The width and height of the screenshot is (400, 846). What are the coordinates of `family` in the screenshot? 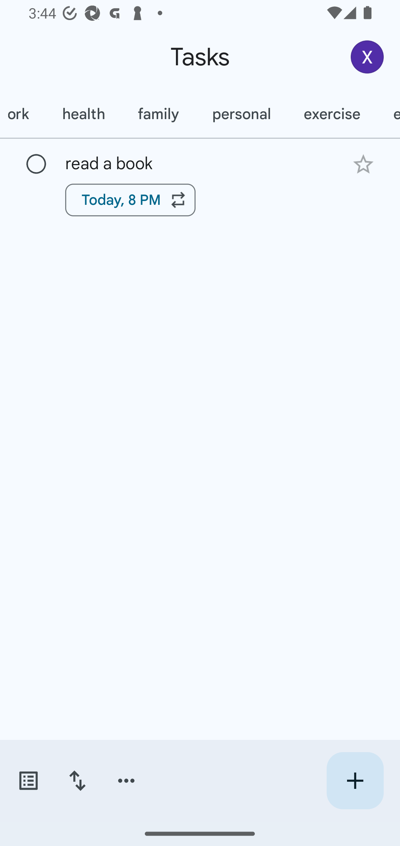 It's located at (159, 114).